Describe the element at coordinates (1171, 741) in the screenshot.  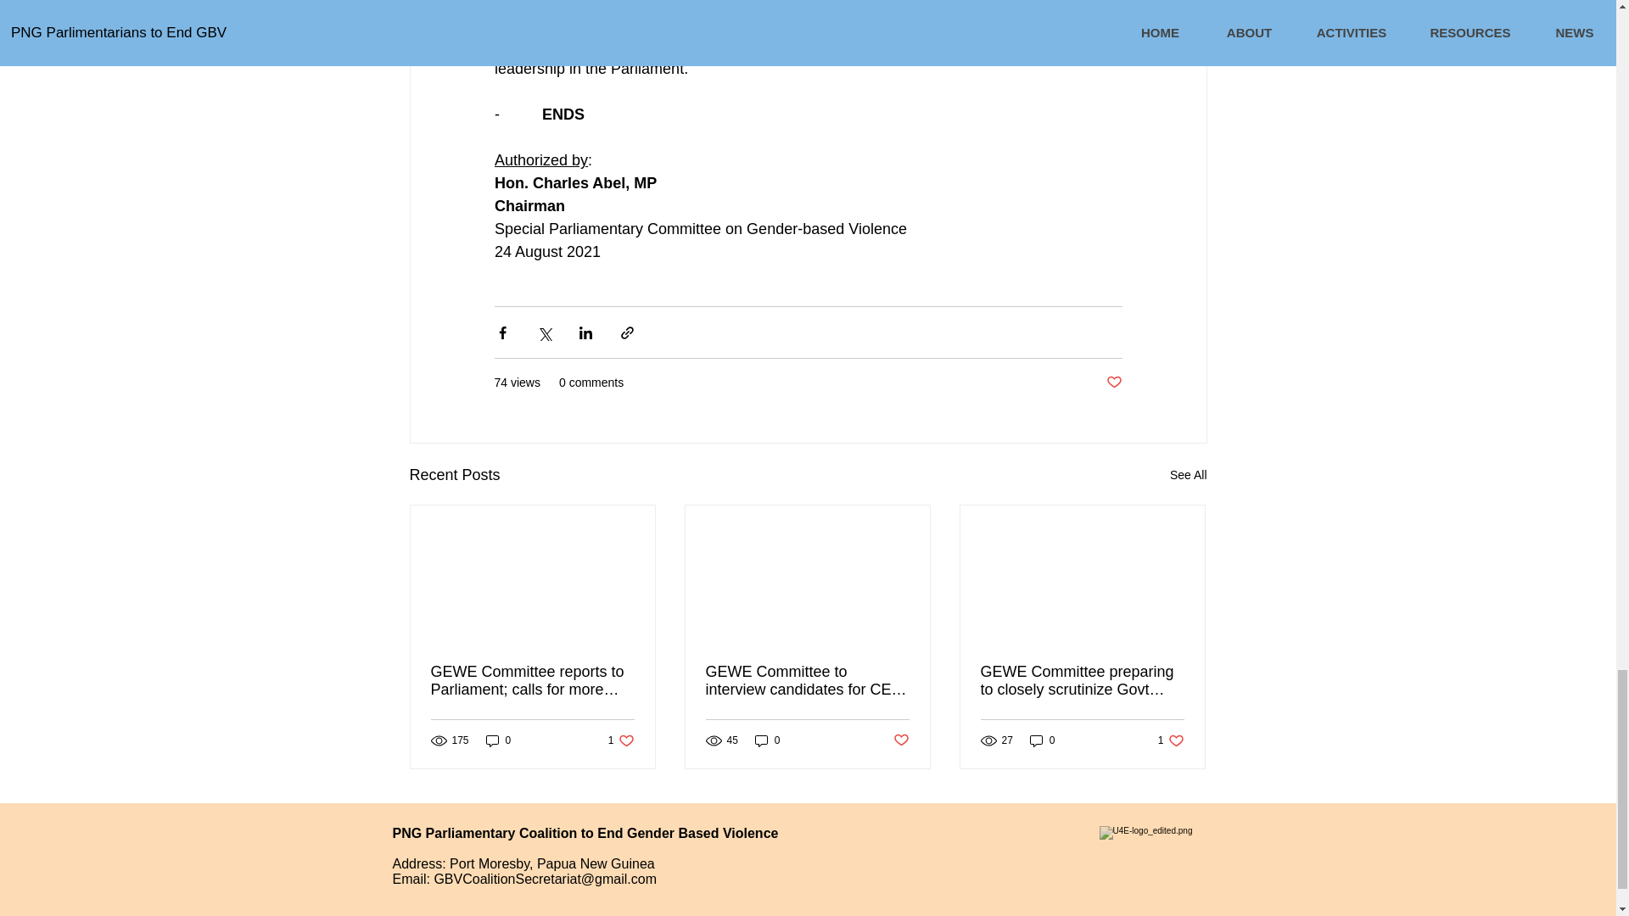
I see `0` at that location.